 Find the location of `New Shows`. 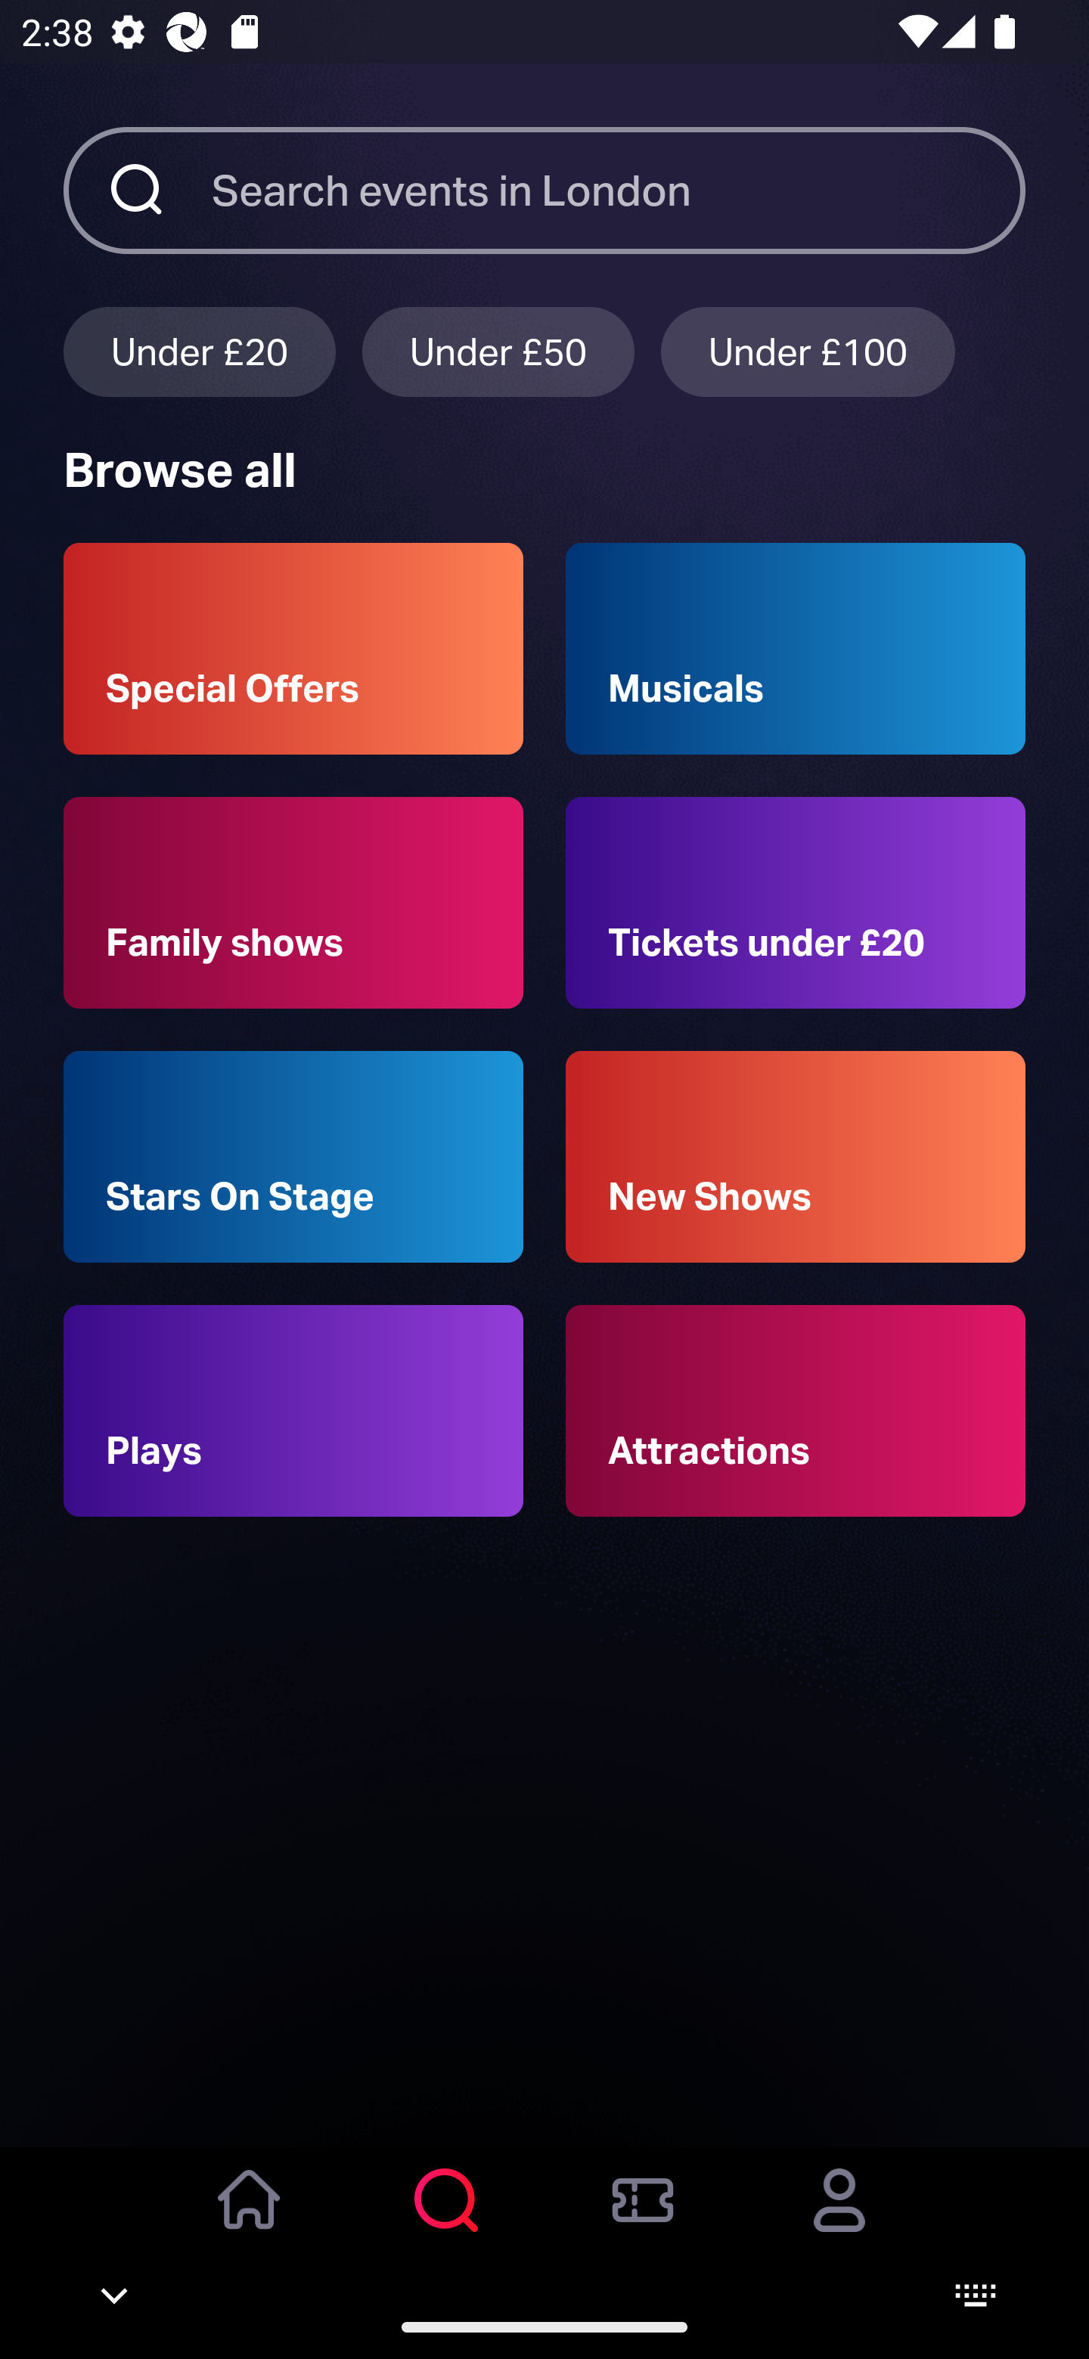

New Shows is located at coordinates (796, 1157).